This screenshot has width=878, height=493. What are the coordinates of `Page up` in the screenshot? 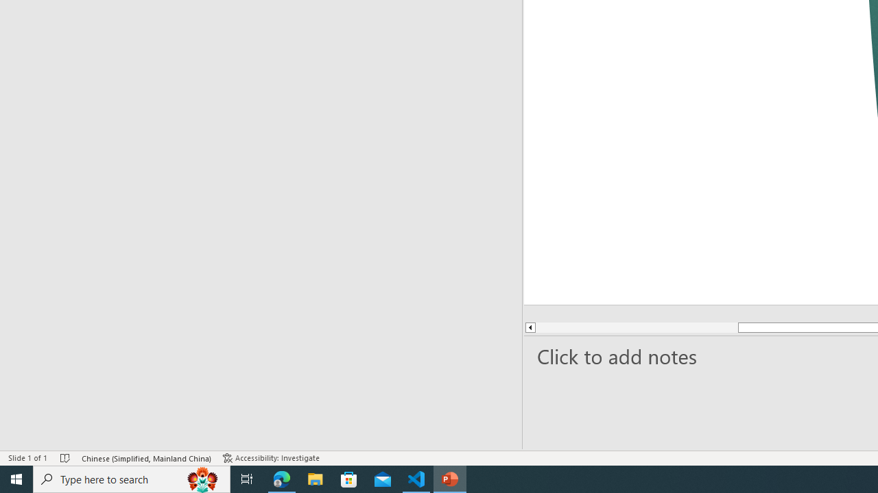 It's located at (595, 327).